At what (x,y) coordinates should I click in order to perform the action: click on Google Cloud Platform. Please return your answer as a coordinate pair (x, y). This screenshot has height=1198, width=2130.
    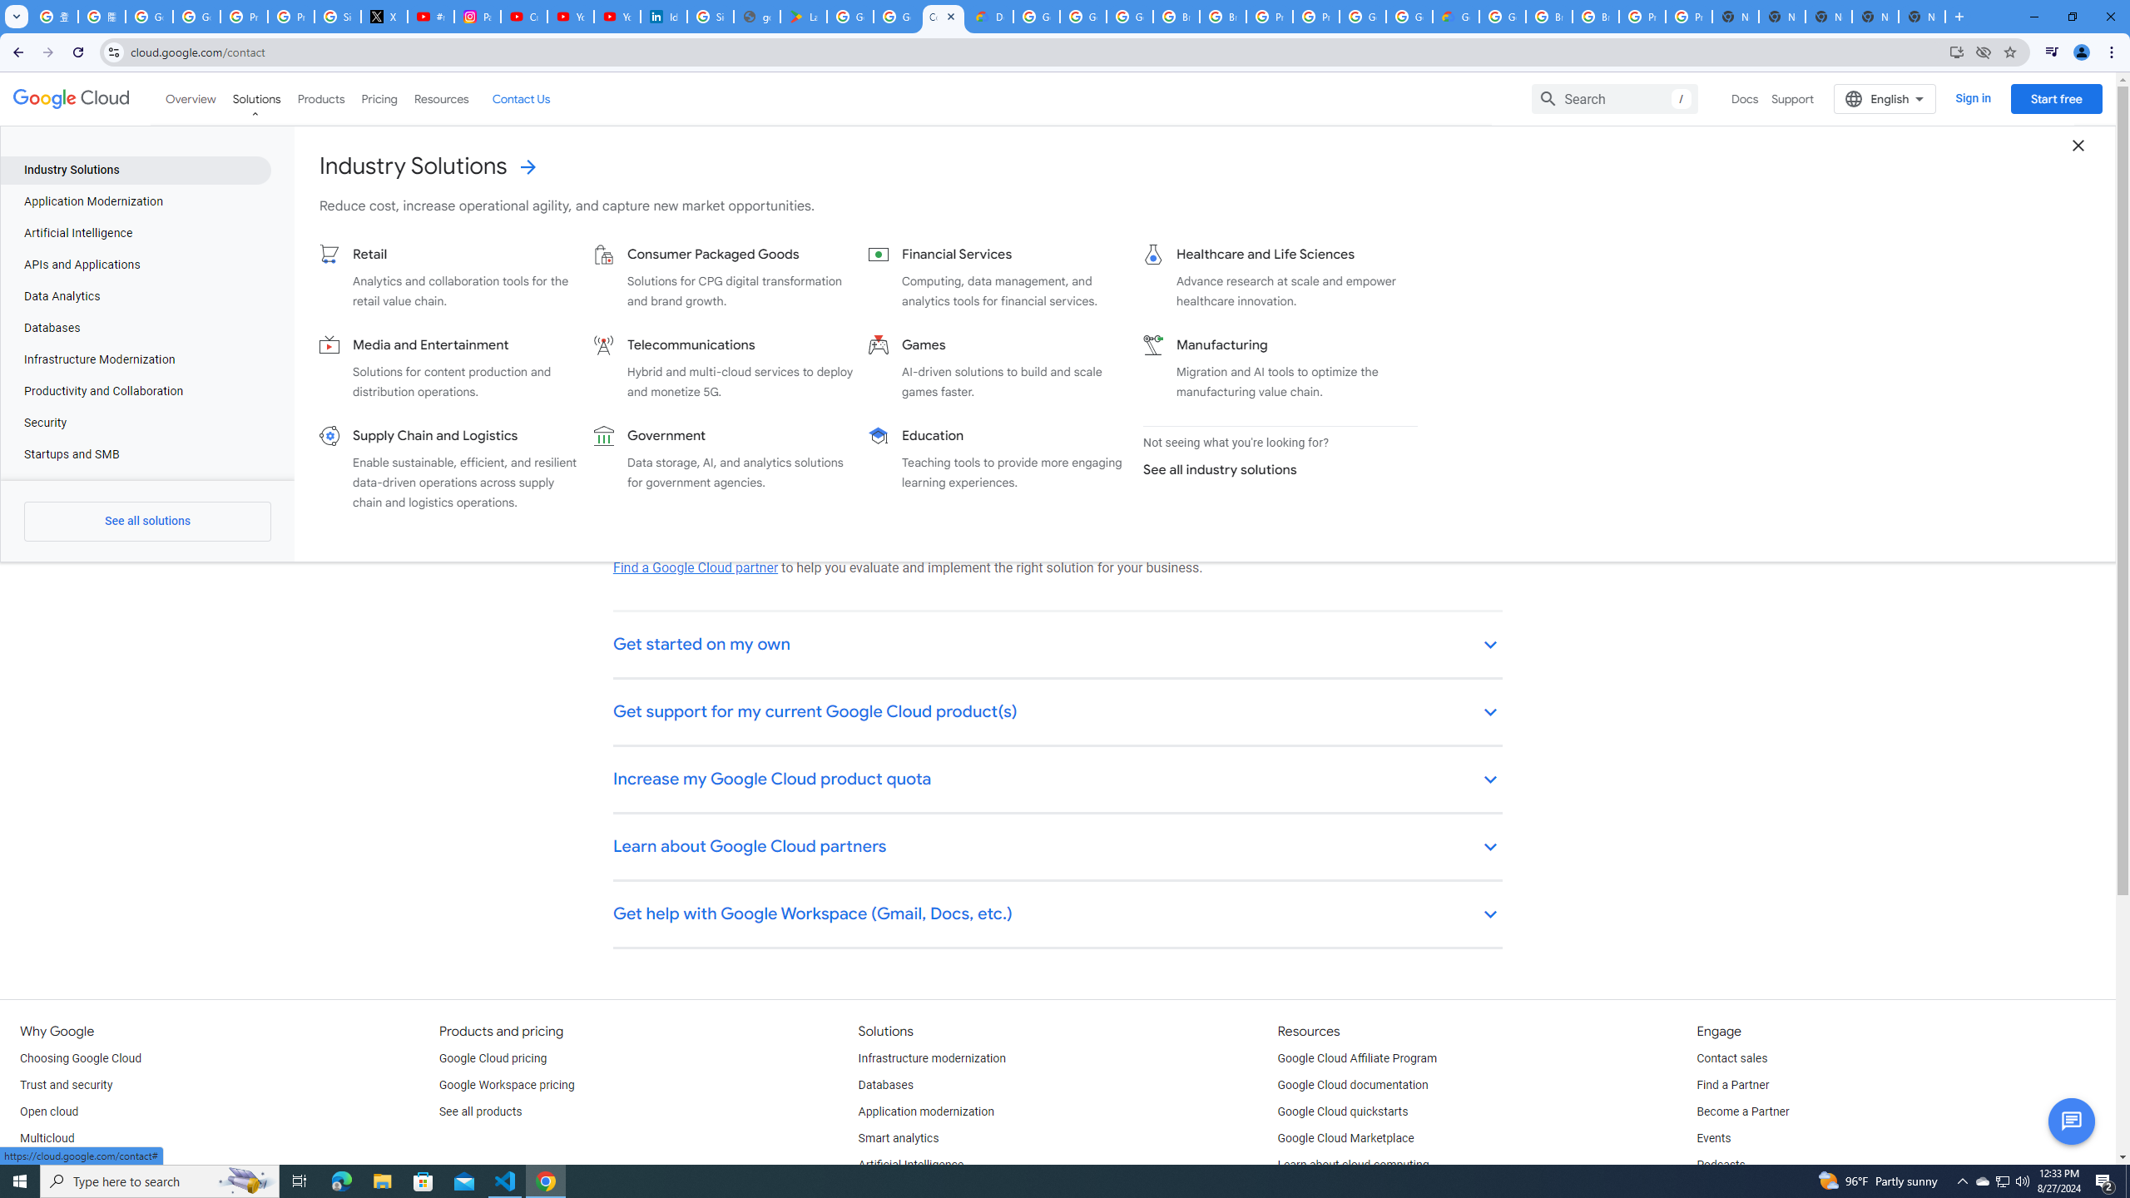
    Looking at the image, I should click on (1036, 17).